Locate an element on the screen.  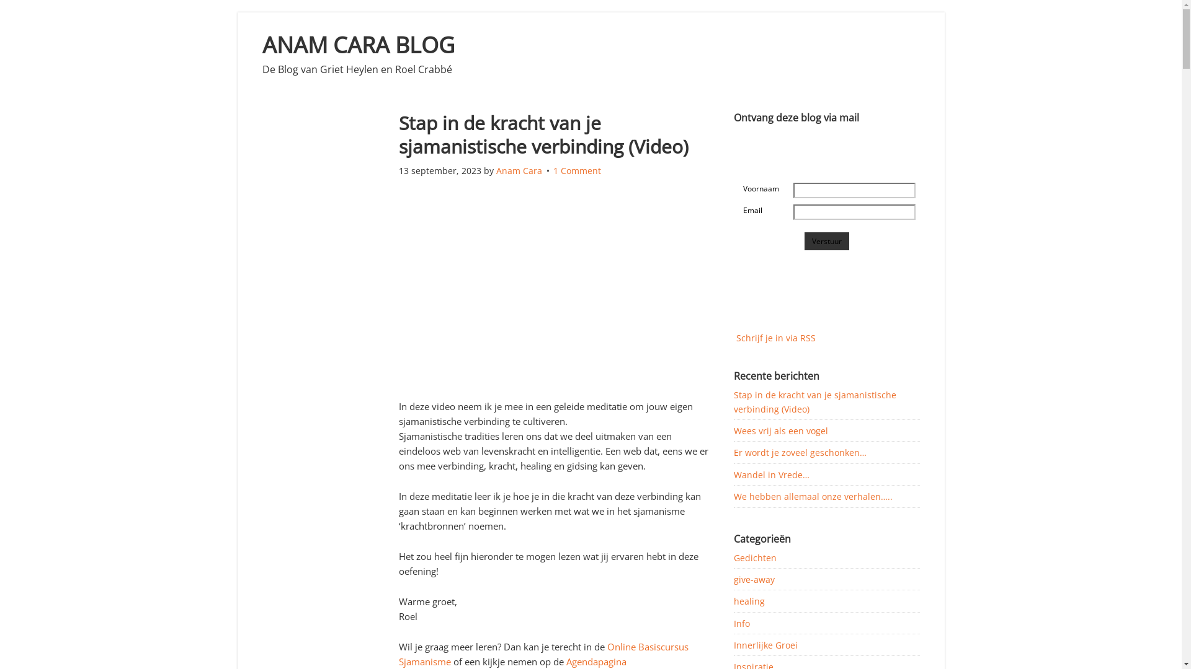
Agendapagina is located at coordinates (595, 662).